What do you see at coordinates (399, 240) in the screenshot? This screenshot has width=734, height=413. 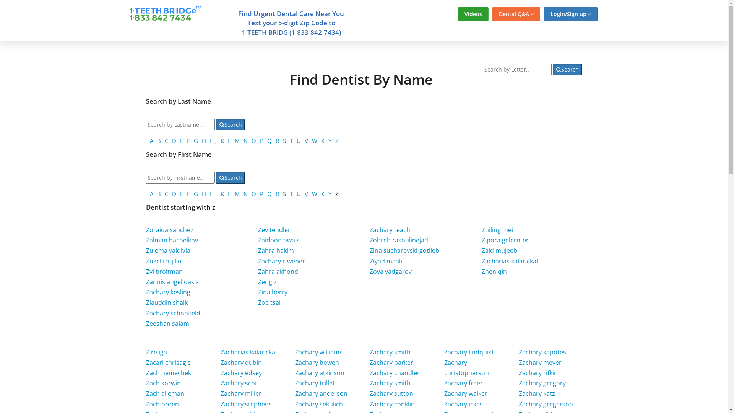 I see `Zohreh rasoulinejad` at bounding box center [399, 240].